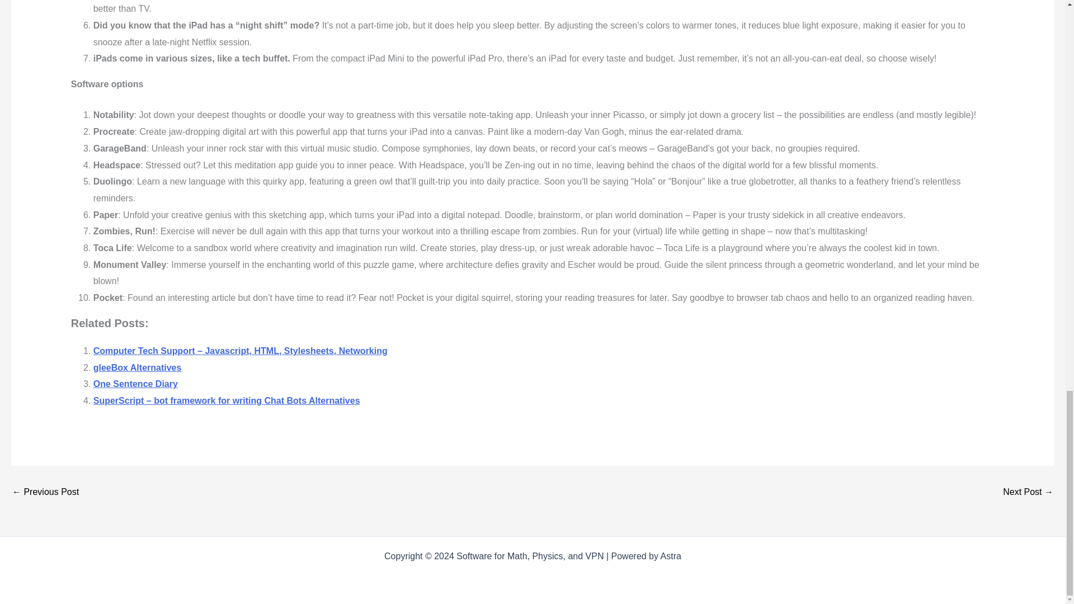 The width and height of the screenshot is (1074, 604). I want to click on One Sentence Diary, so click(1028, 492).